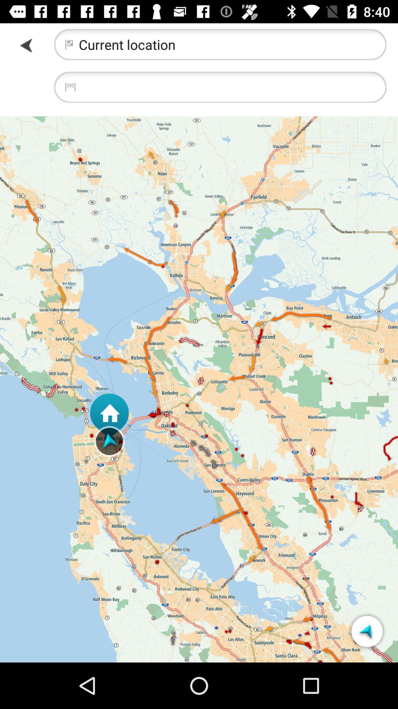  I want to click on turn off icon to the left of current location item, so click(27, 45).